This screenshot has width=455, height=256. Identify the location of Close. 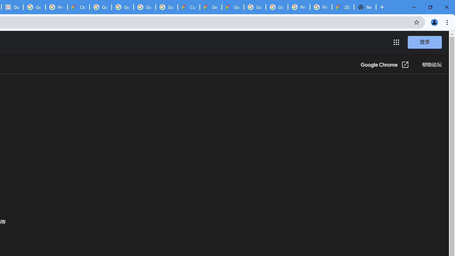
(446, 7).